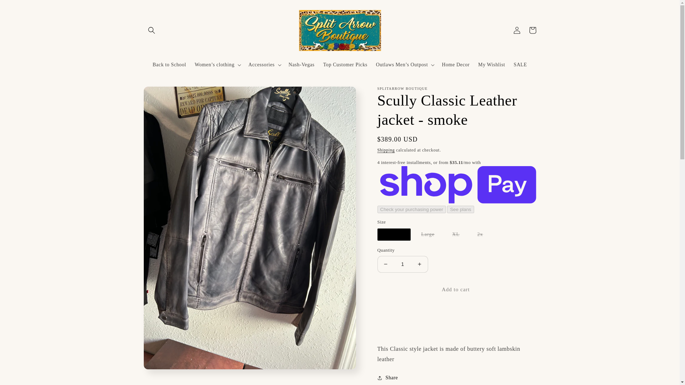 The width and height of the screenshot is (685, 385). I want to click on Skip to content, so click(21, 8).